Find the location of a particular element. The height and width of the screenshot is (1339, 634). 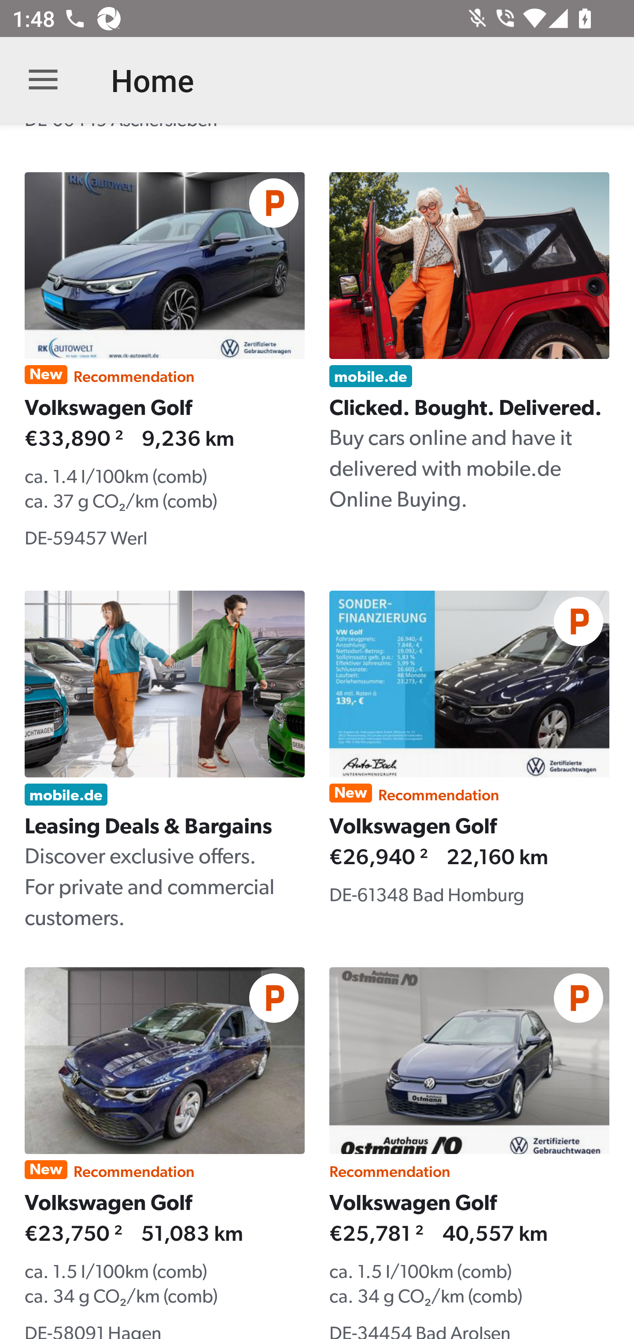

Open navigation bar is located at coordinates (43, 80).